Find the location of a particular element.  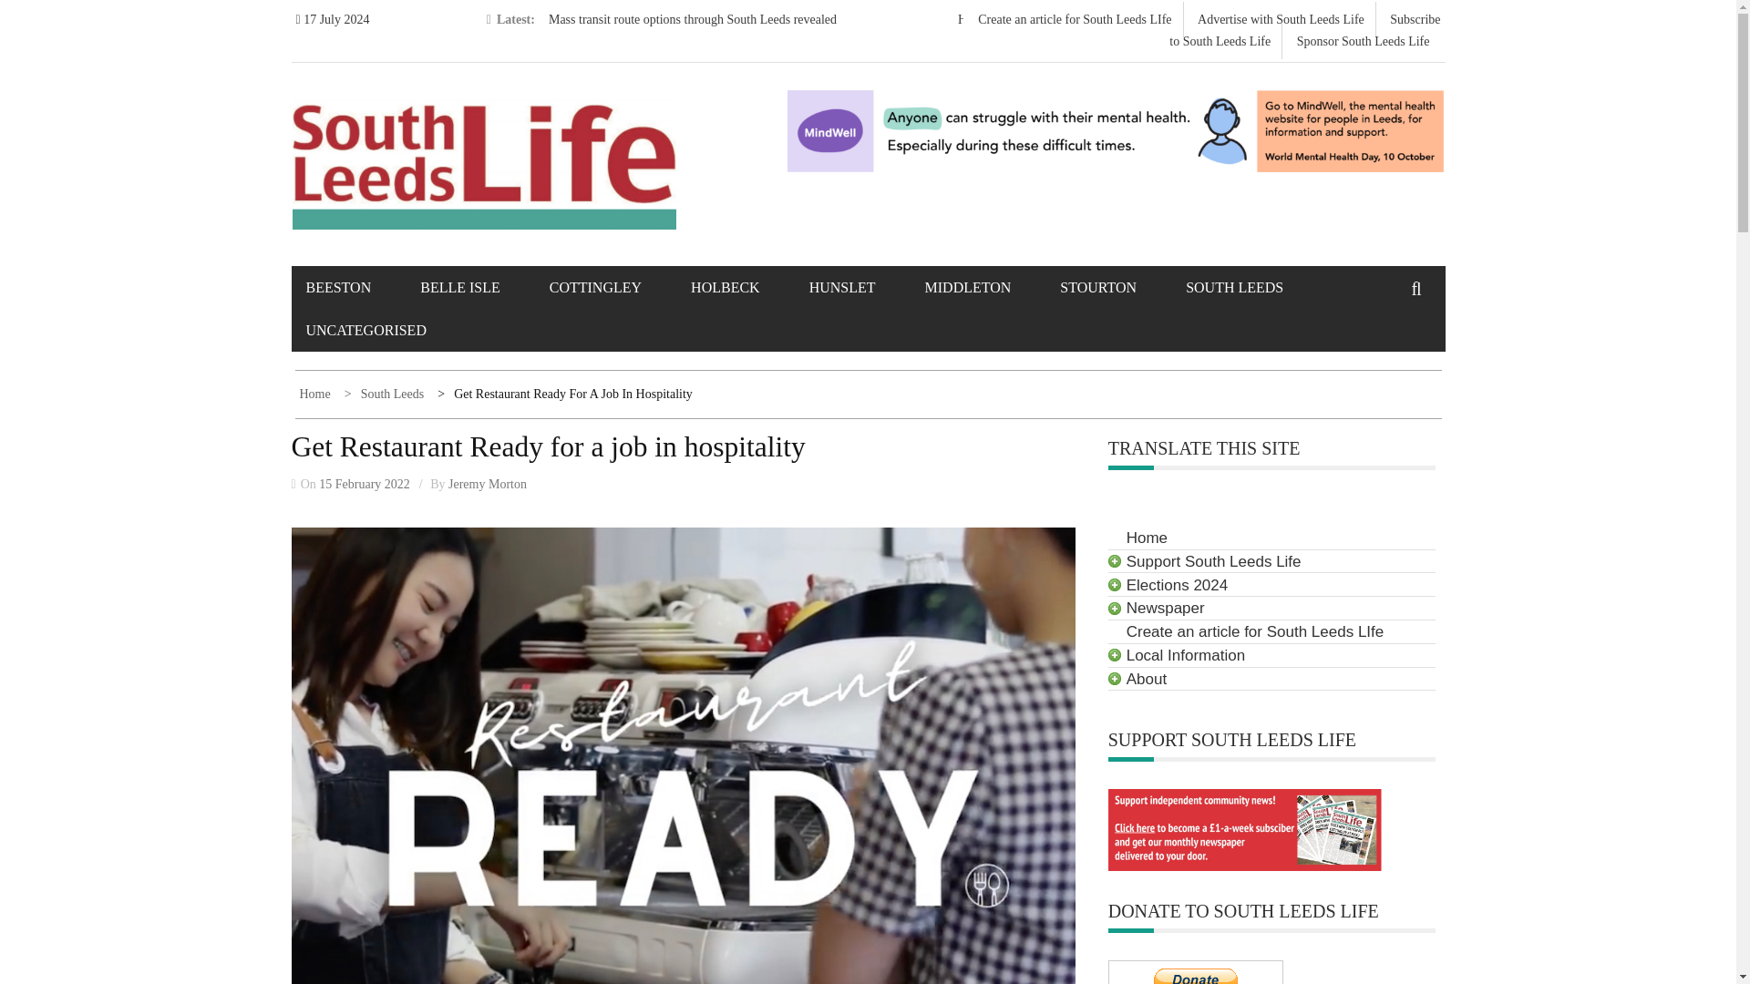

STOURTON is located at coordinates (1121, 287).